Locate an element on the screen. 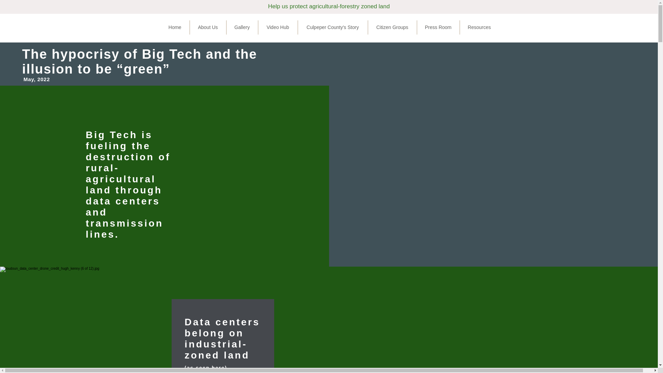 The height and width of the screenshot is (373, 663). Video Hub is located at coordinates (278, 28).